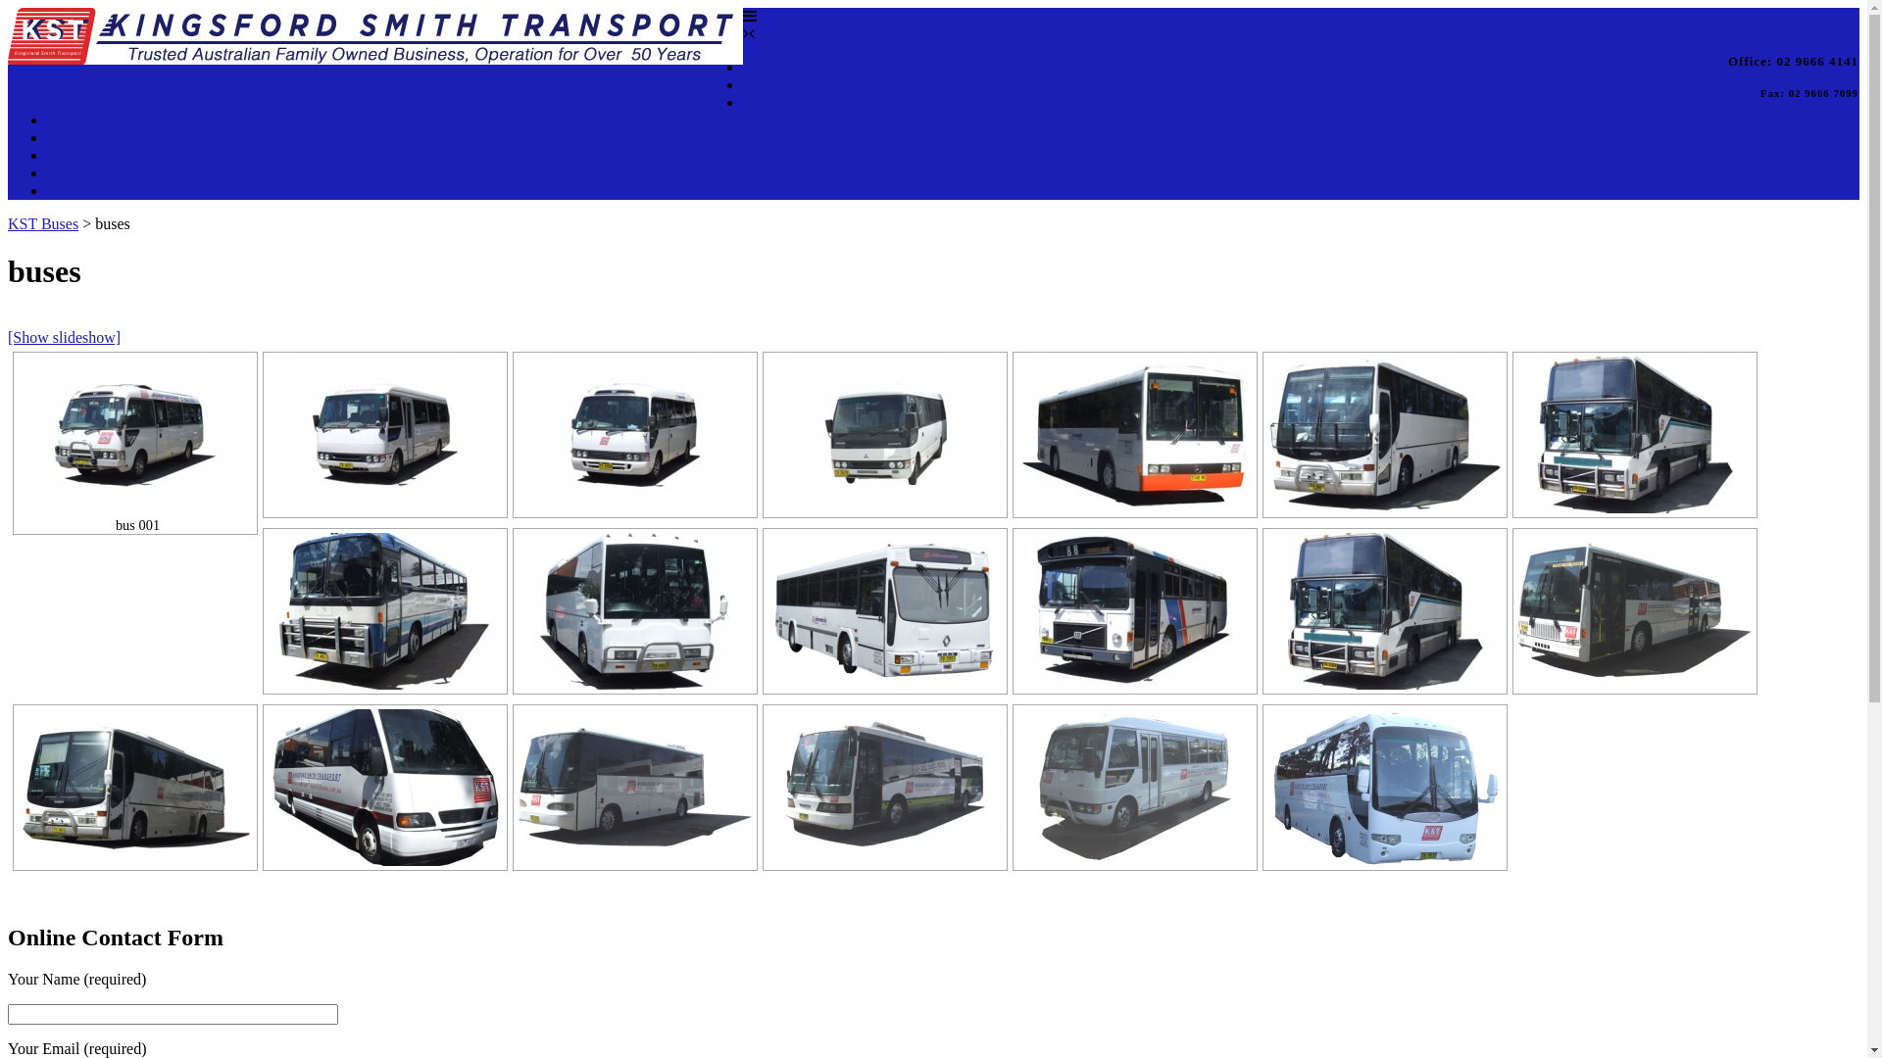  I want to click on  , so click(385, 788).